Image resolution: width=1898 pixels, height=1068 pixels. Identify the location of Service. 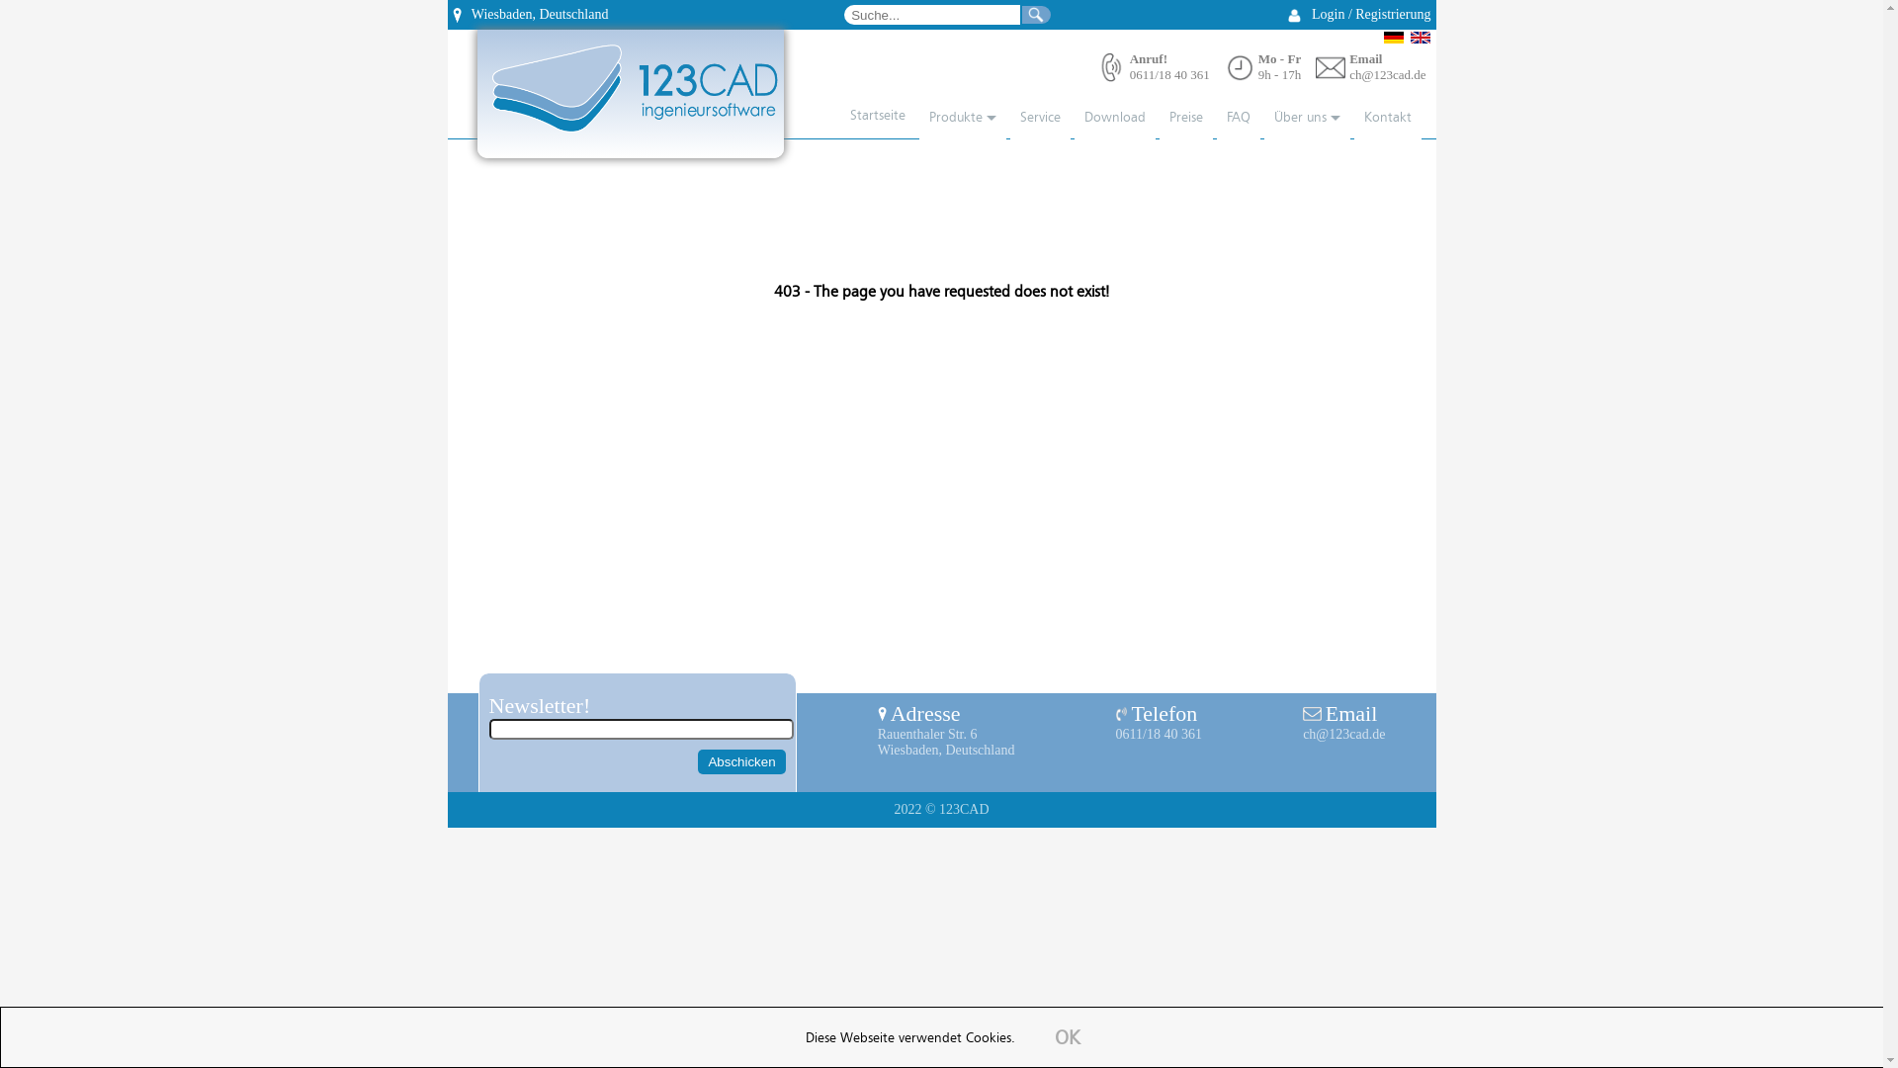
(1040, 119).